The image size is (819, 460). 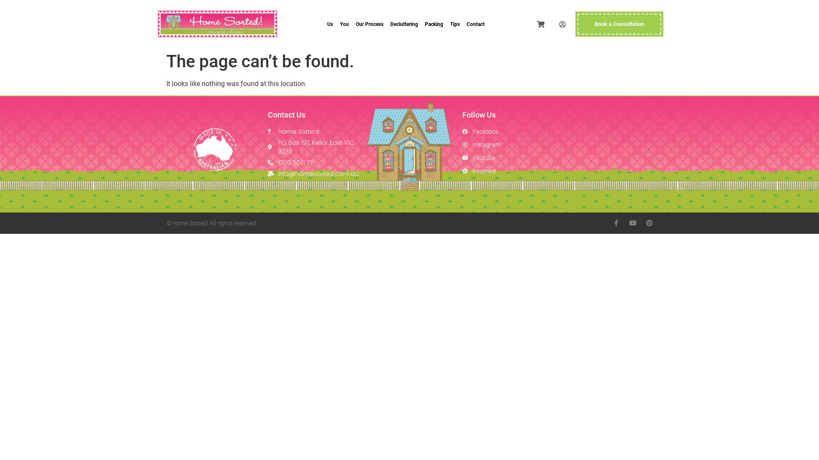 I want to click on Instagram, so click(x=507, y=145).